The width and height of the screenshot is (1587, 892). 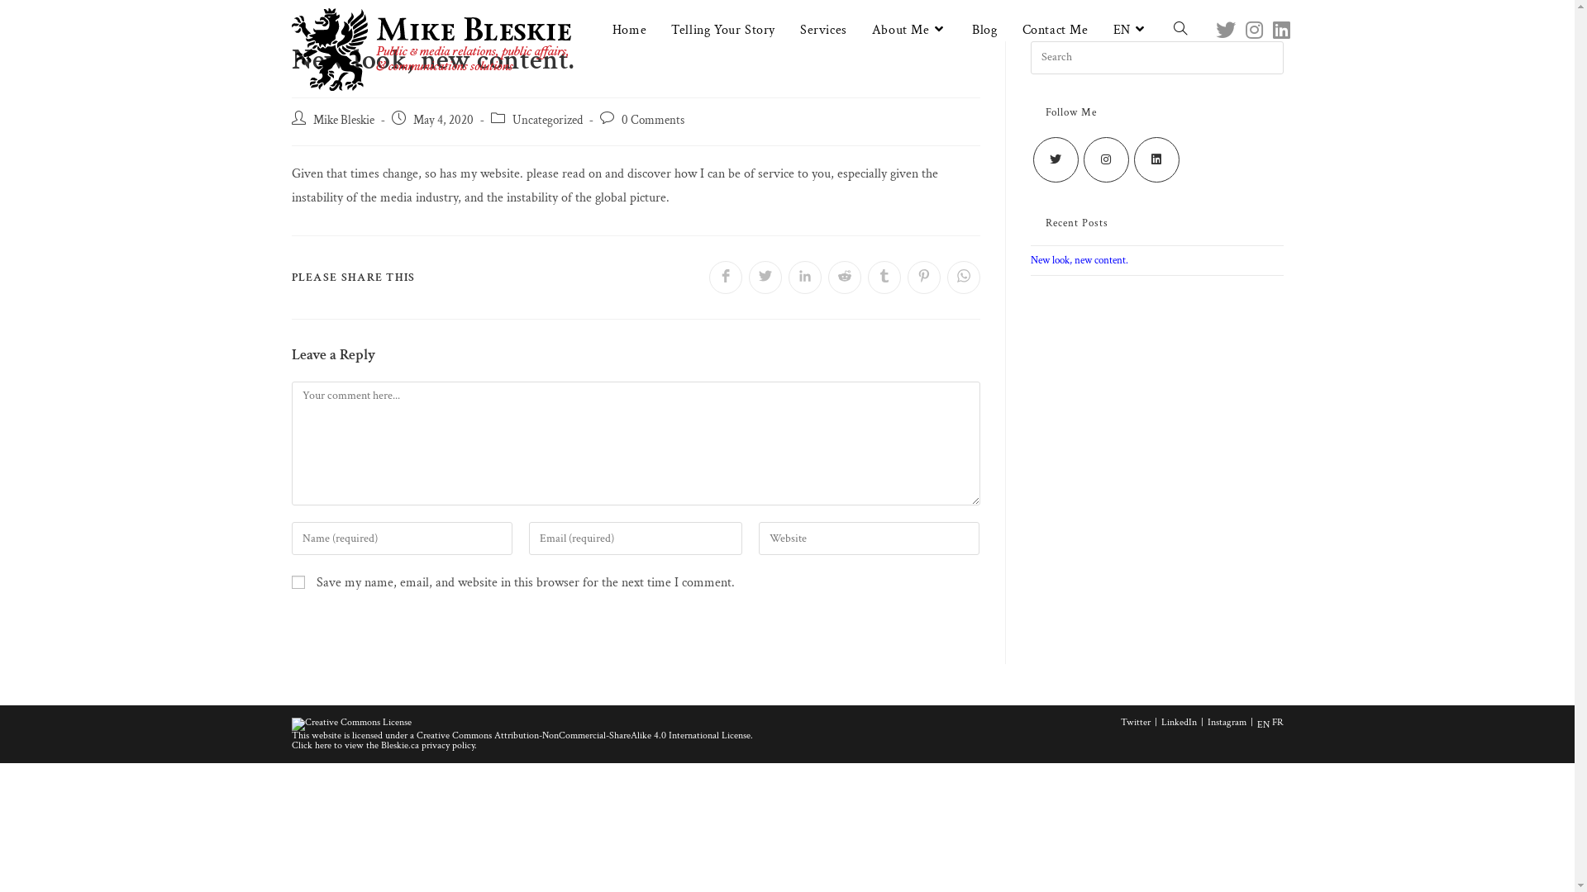 I want to click on Mike Bleskie, so click(x=343, y=121).